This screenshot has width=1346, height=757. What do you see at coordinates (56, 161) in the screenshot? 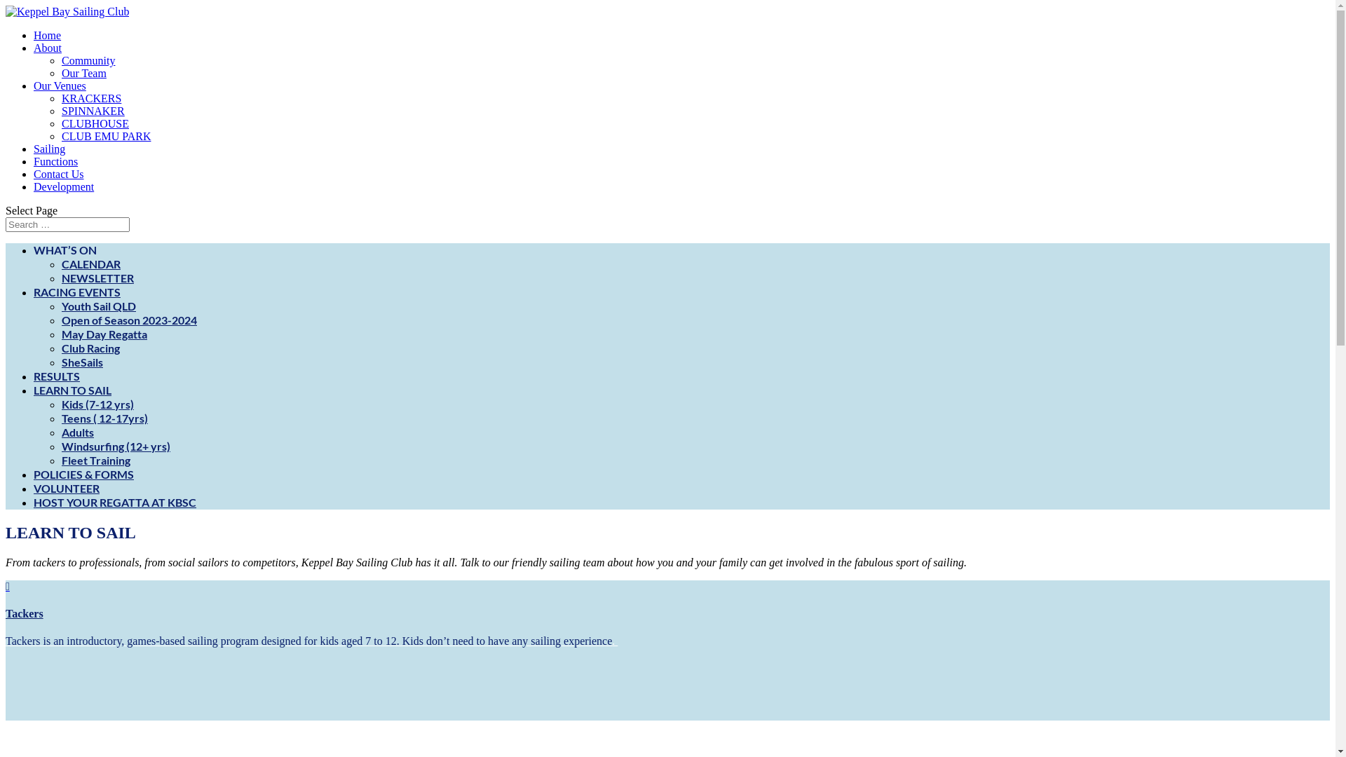
I see `Functions` at bounding box center [56, 161].